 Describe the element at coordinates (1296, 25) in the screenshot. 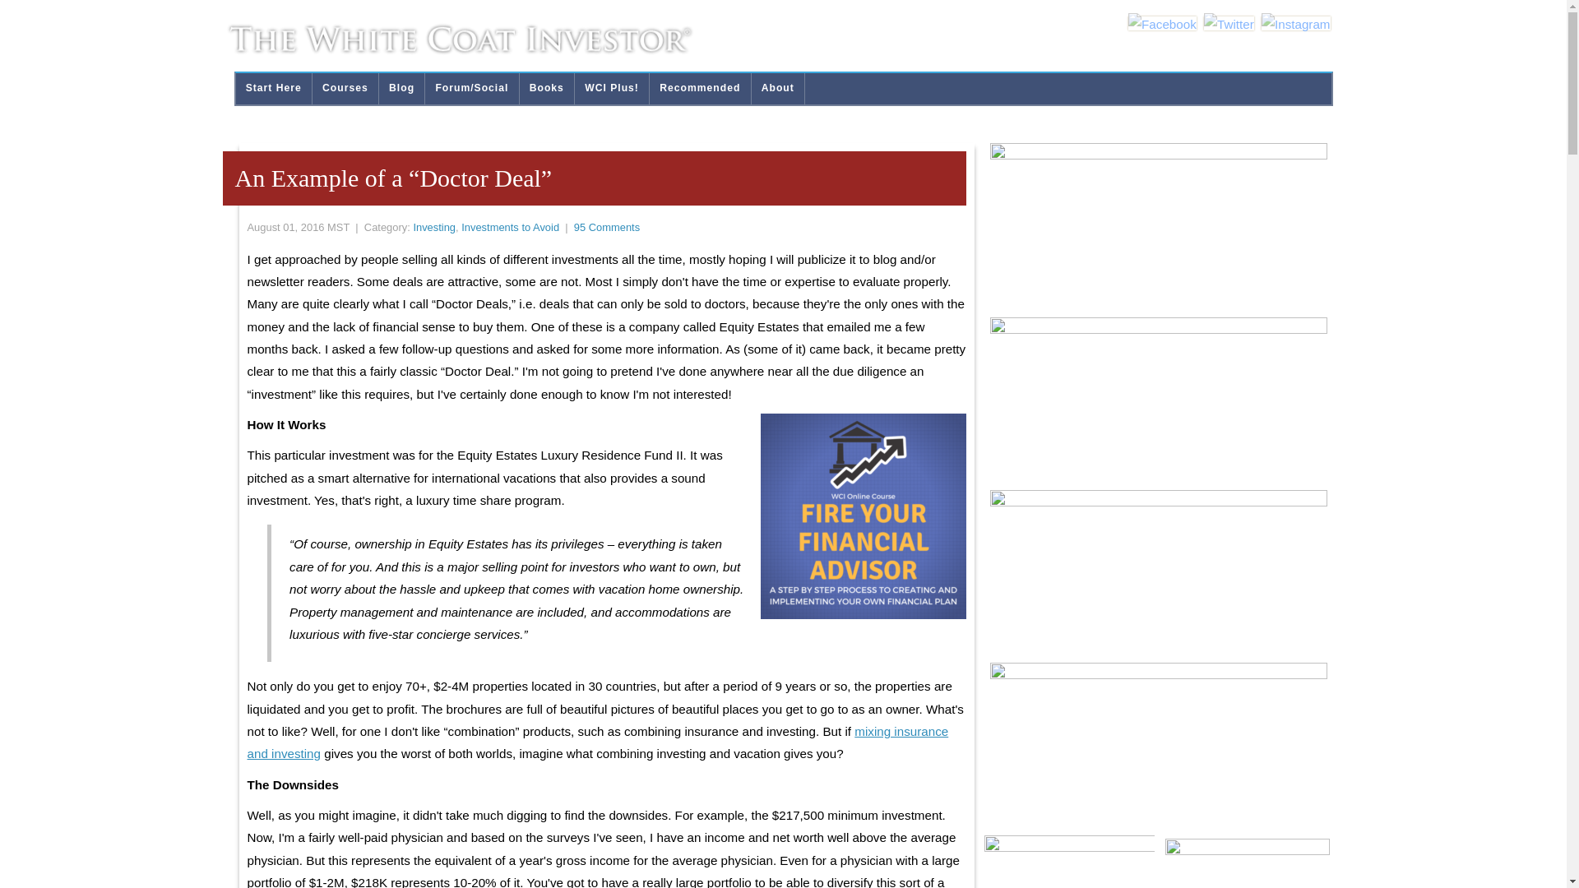

I see `Instagram` at that location.